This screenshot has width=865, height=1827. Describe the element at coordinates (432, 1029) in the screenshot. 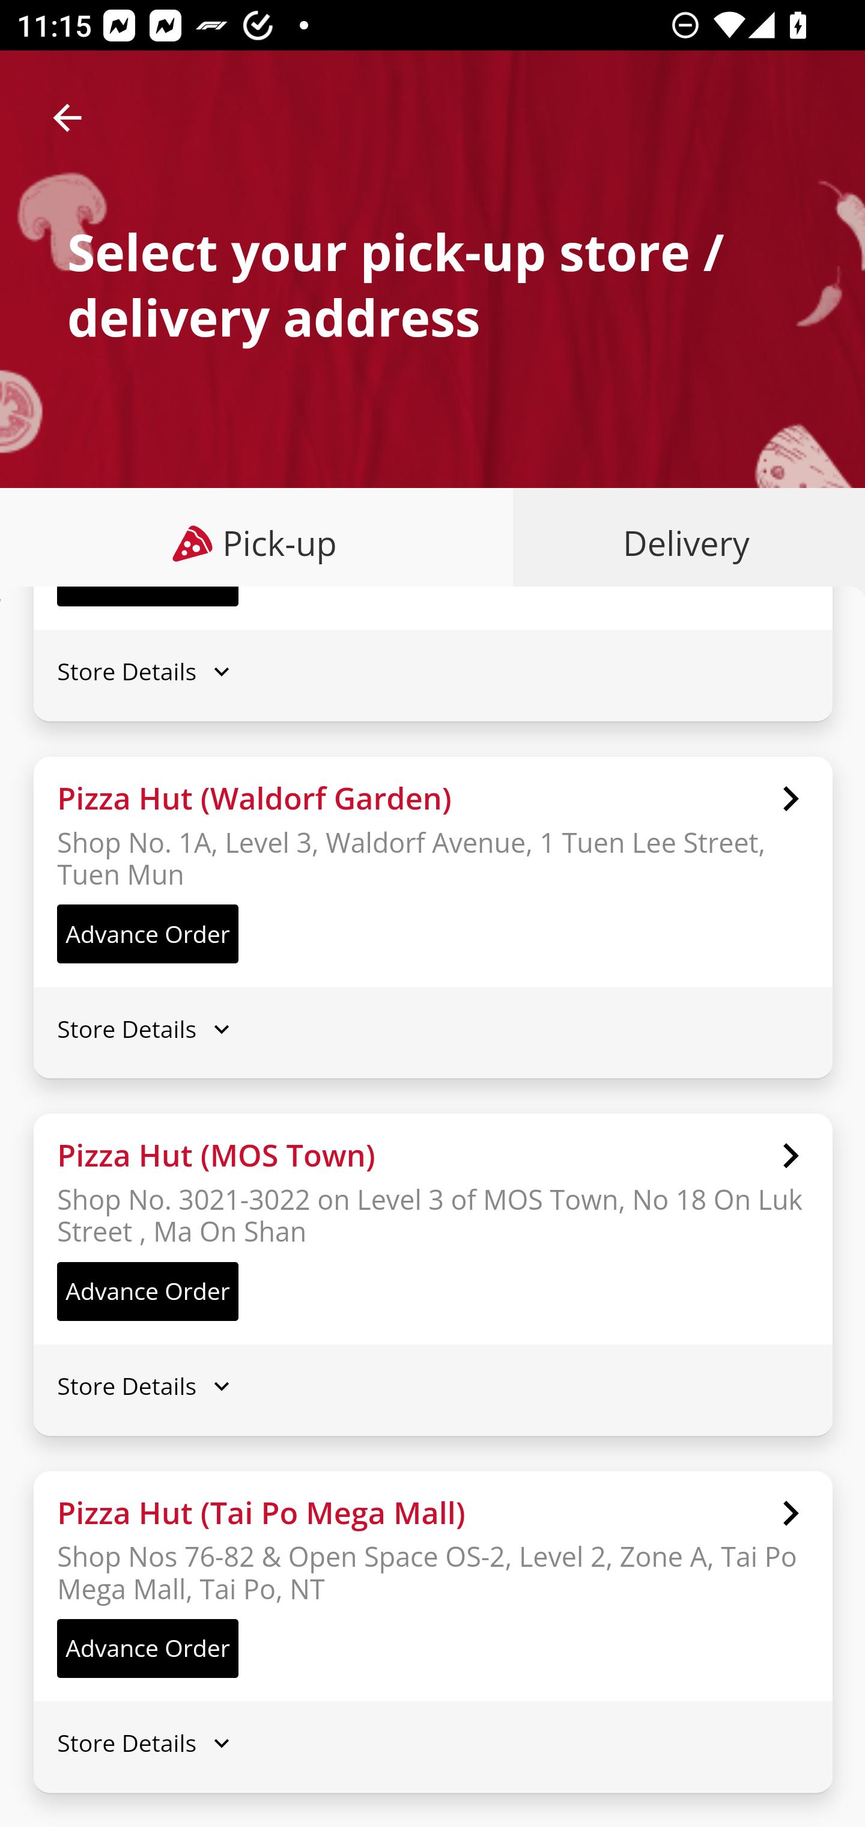

I see `Store Details` at that location.